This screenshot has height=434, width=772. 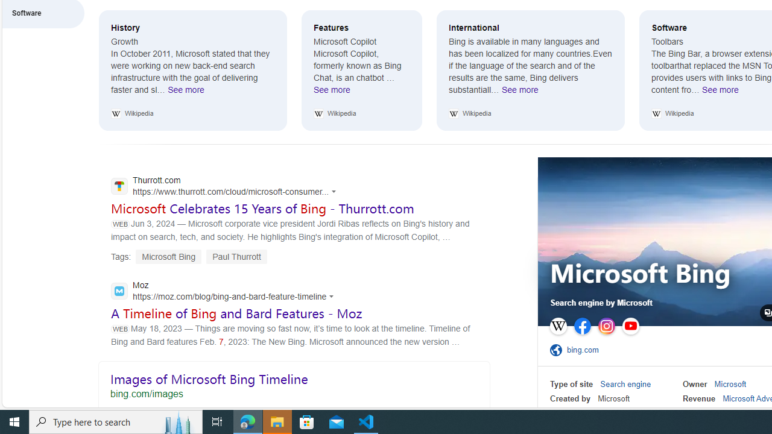 I want to click on Thurrott.com, so click(x=227, y=187).